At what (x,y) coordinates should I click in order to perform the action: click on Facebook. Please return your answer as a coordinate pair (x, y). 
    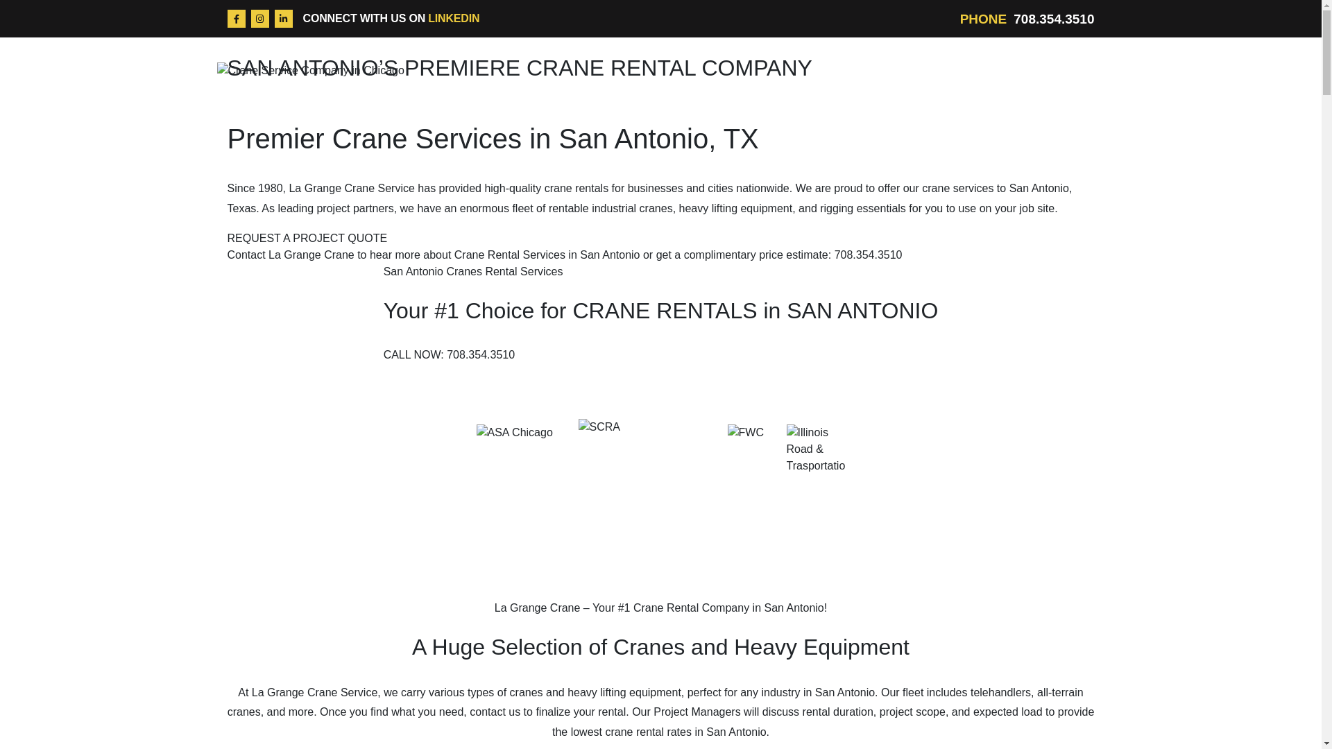
    Looking at the image, I should click on (236, 18).